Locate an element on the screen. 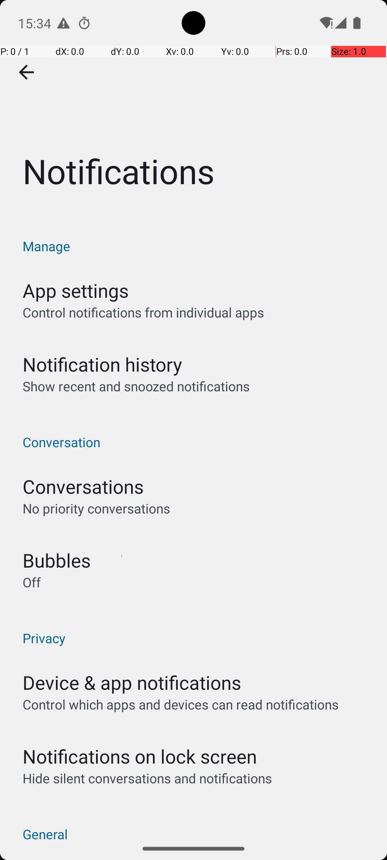 This screenshot has height=860, width=387. Hide silent conversations and notifications is located at coordinates (147, 778).